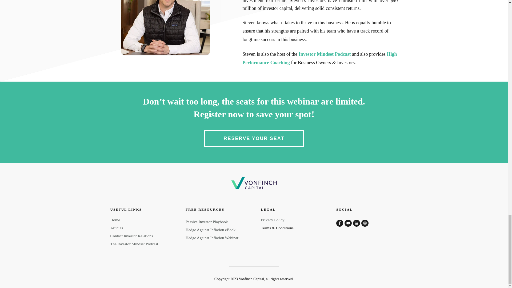  What do you see at coordinates (115, 220) in the screenshot?
I see `Home` at bounding box center [115, 220].